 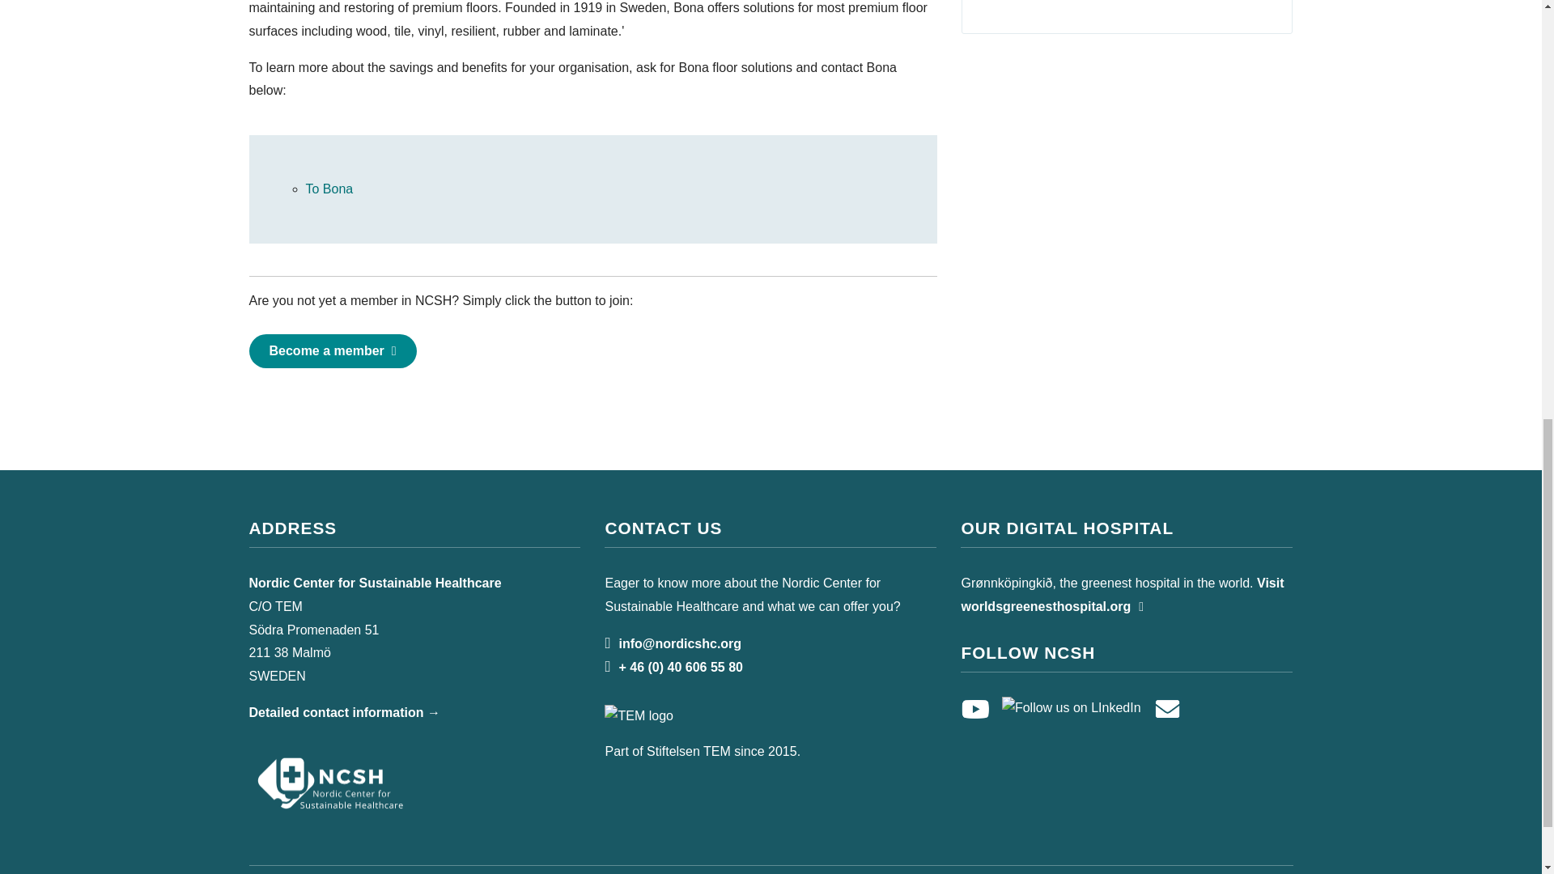 I want to click on Visit TEM:s website, so click(x=677, y=715).